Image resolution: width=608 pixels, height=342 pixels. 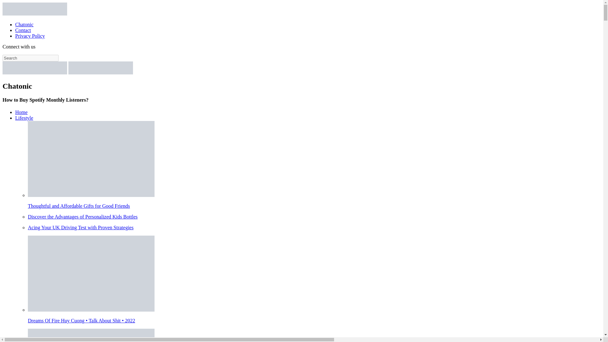 What do you see at coordinates (30, 36) in the screenshot?
I see `Privacy Policy` at bounding box center [30, 36].